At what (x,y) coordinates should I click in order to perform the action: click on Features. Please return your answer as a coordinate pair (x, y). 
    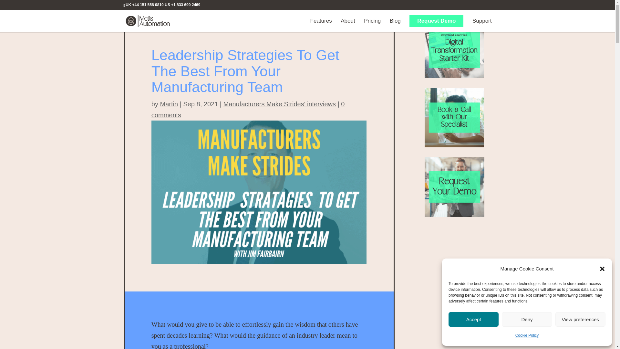
    Looking at the image, I should click on (321, 26).